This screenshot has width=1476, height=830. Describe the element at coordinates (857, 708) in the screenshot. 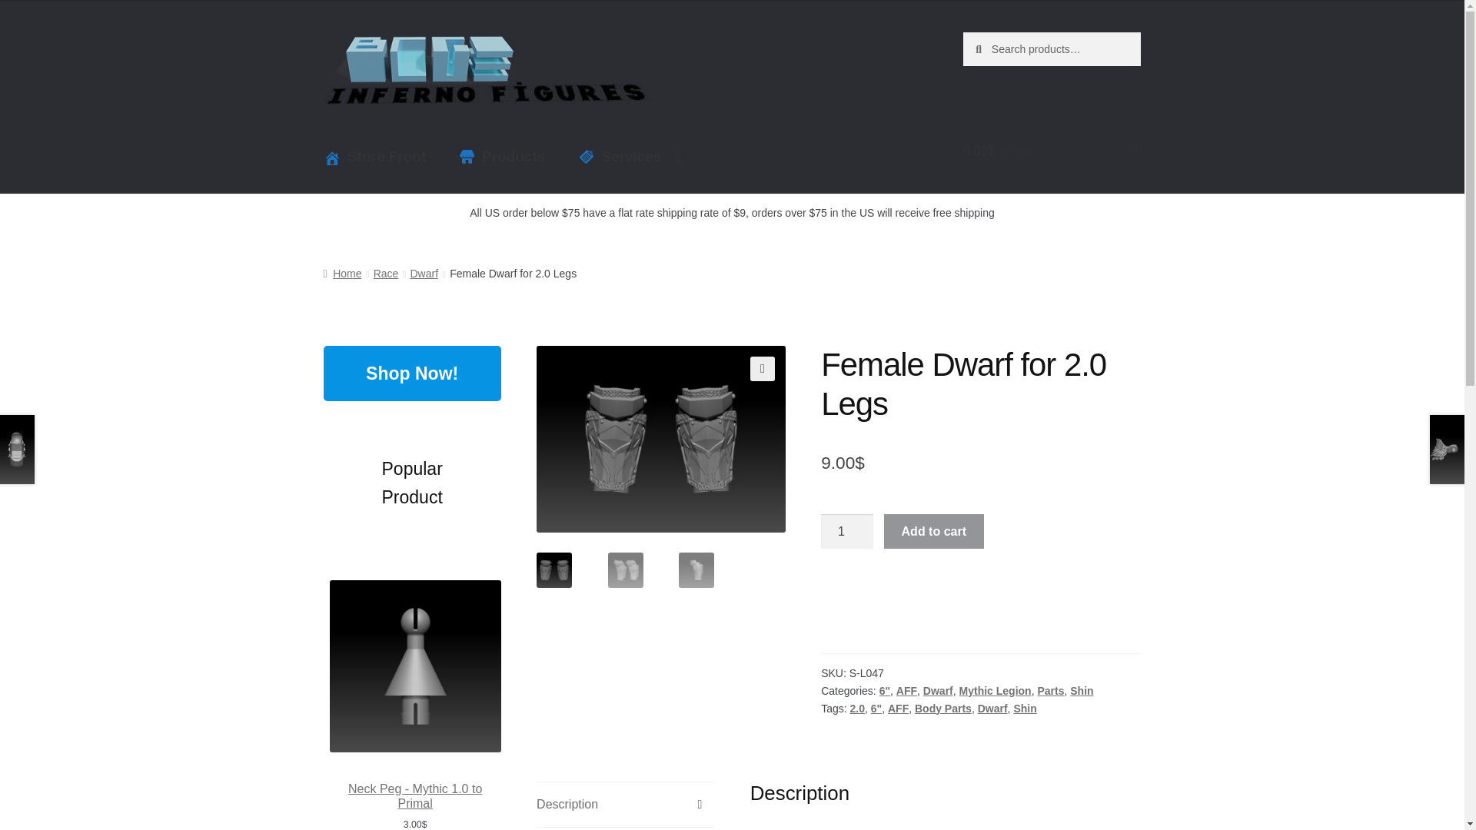

I see `2.0` at that location.